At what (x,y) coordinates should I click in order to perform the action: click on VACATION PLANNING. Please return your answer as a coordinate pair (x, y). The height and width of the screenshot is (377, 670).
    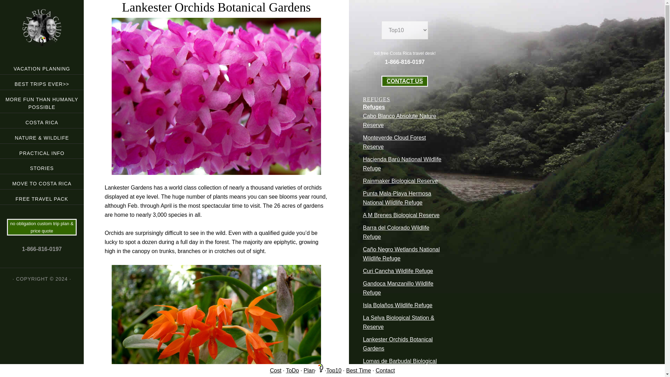
    Looking at the image, I should click on (42, 66).